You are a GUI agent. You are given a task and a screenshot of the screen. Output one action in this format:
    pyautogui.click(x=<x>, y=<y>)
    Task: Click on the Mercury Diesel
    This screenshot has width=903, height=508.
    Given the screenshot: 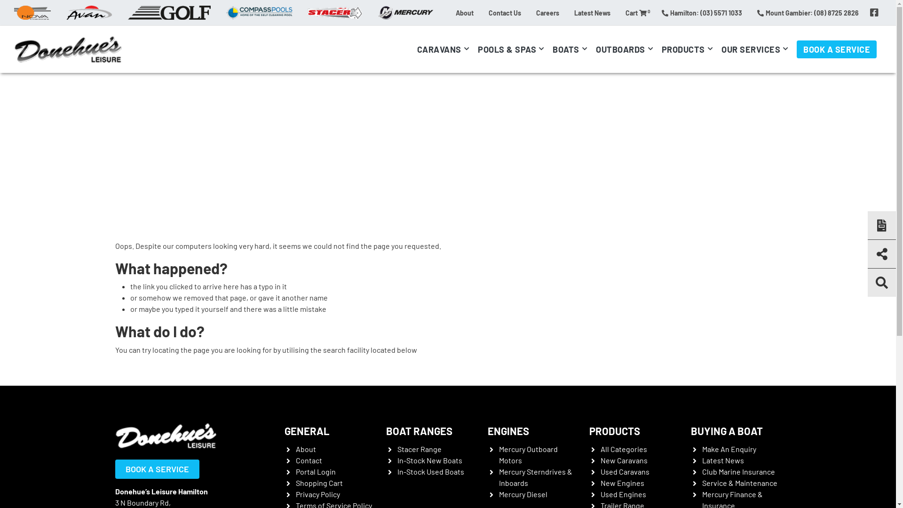 What is the action you would take?
    pyautogui.click(x=523, y=494)
    